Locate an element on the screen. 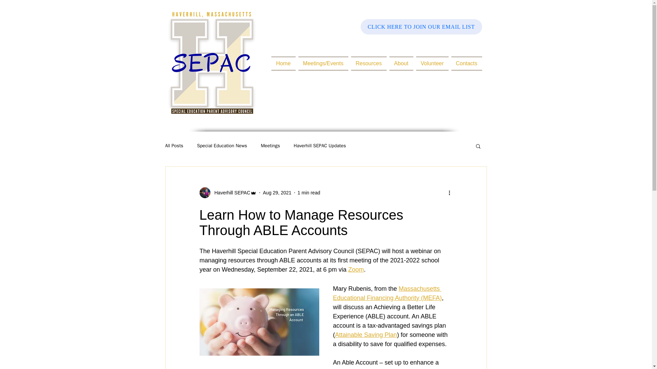  Meetings is located at coordinates (270, 146).